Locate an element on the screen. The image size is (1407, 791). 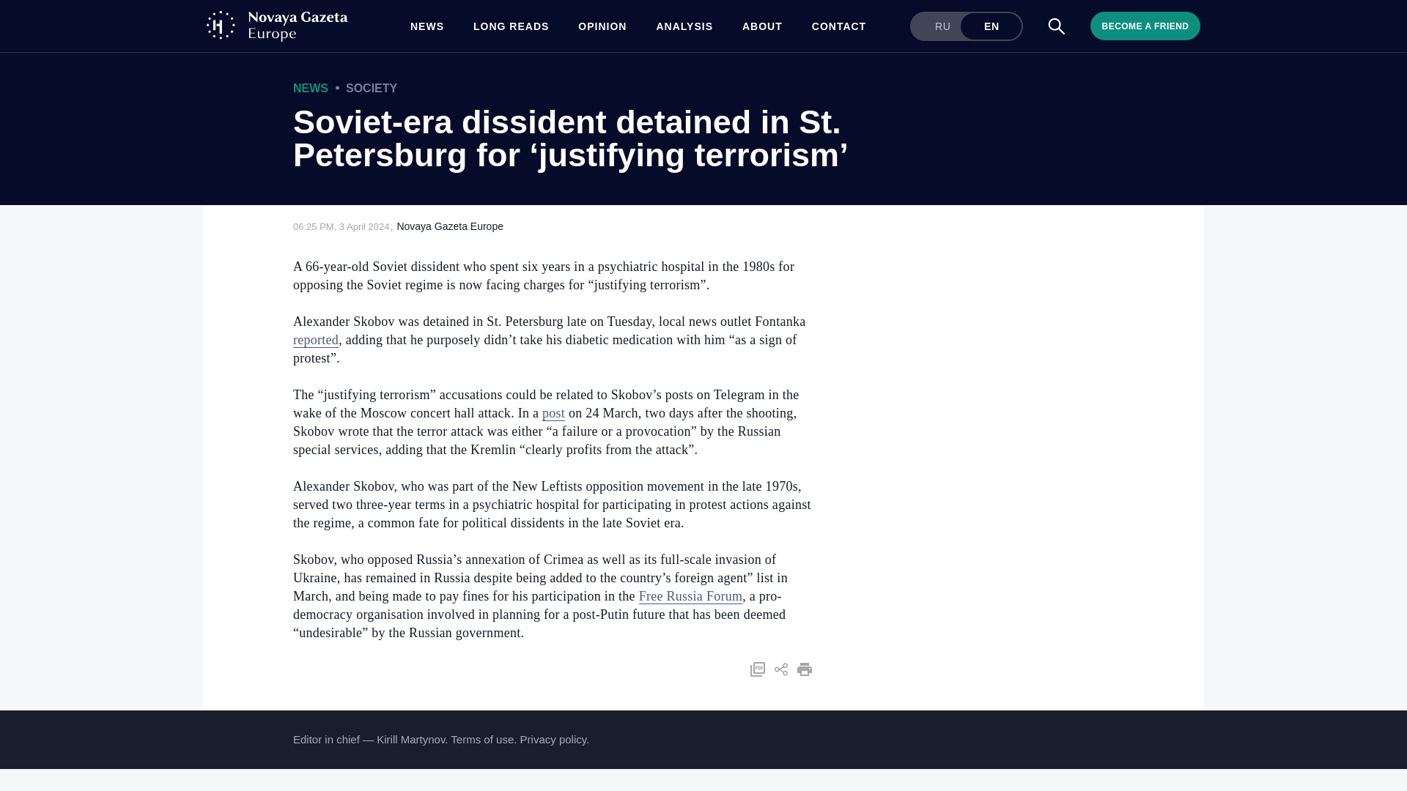
post is located at coordinates (553, 413).